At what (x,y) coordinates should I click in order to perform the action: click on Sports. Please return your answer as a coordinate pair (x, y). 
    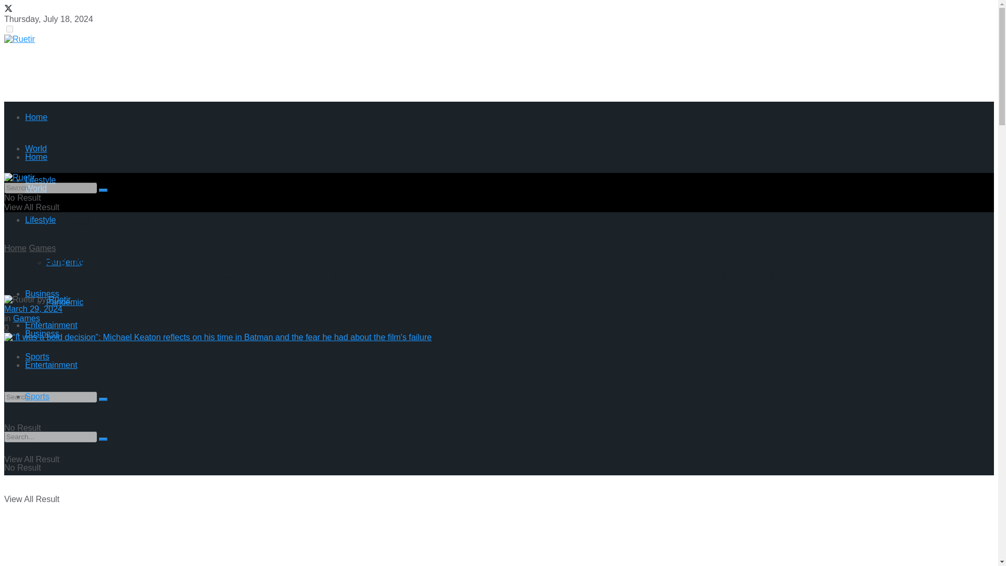
    Looking at the image, I should click on (37, 356).